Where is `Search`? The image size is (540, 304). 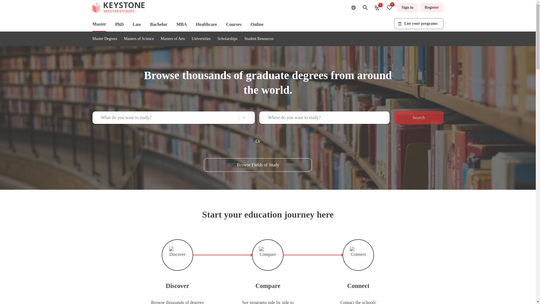
Search is located at coordinates (418, 118).